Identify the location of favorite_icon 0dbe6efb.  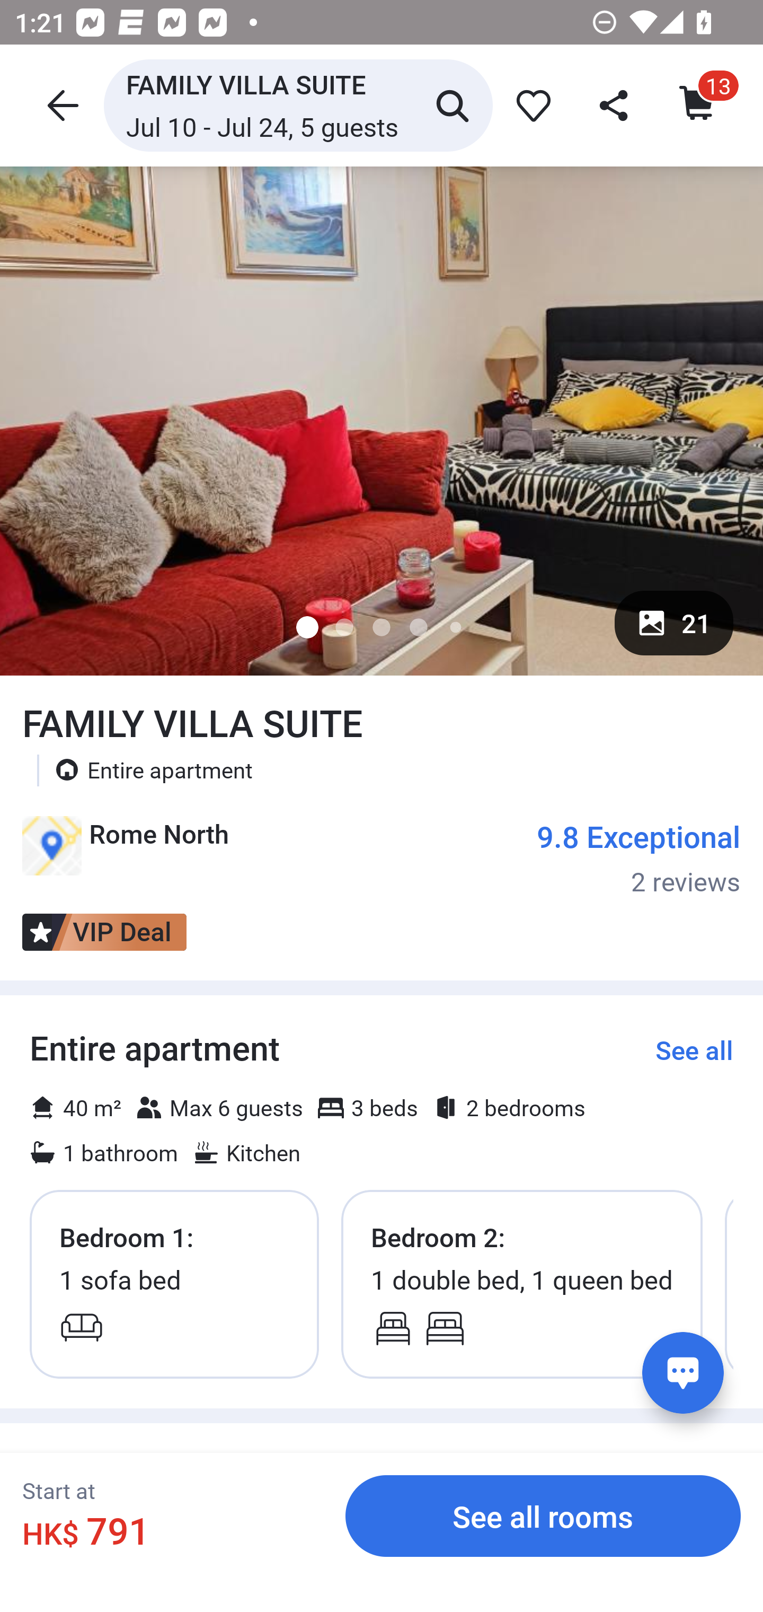
(530, 105).